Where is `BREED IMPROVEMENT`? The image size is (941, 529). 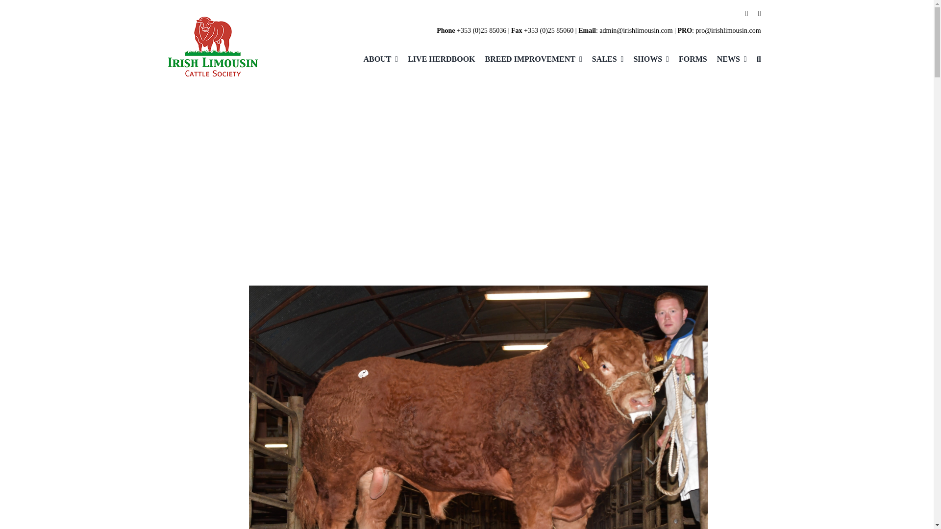
BREED IMPROVEMENT is located at coordinates (528, 59).